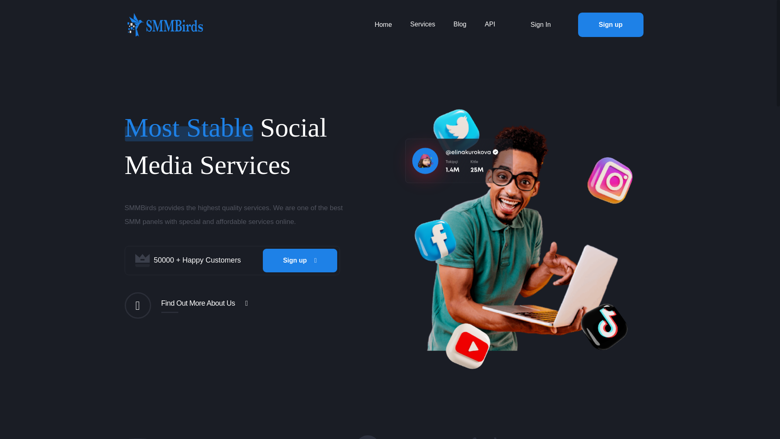 The image size is (780, 439). Describe the element at coordinates (490, 24) in the screenshot. I see `API` at that location.